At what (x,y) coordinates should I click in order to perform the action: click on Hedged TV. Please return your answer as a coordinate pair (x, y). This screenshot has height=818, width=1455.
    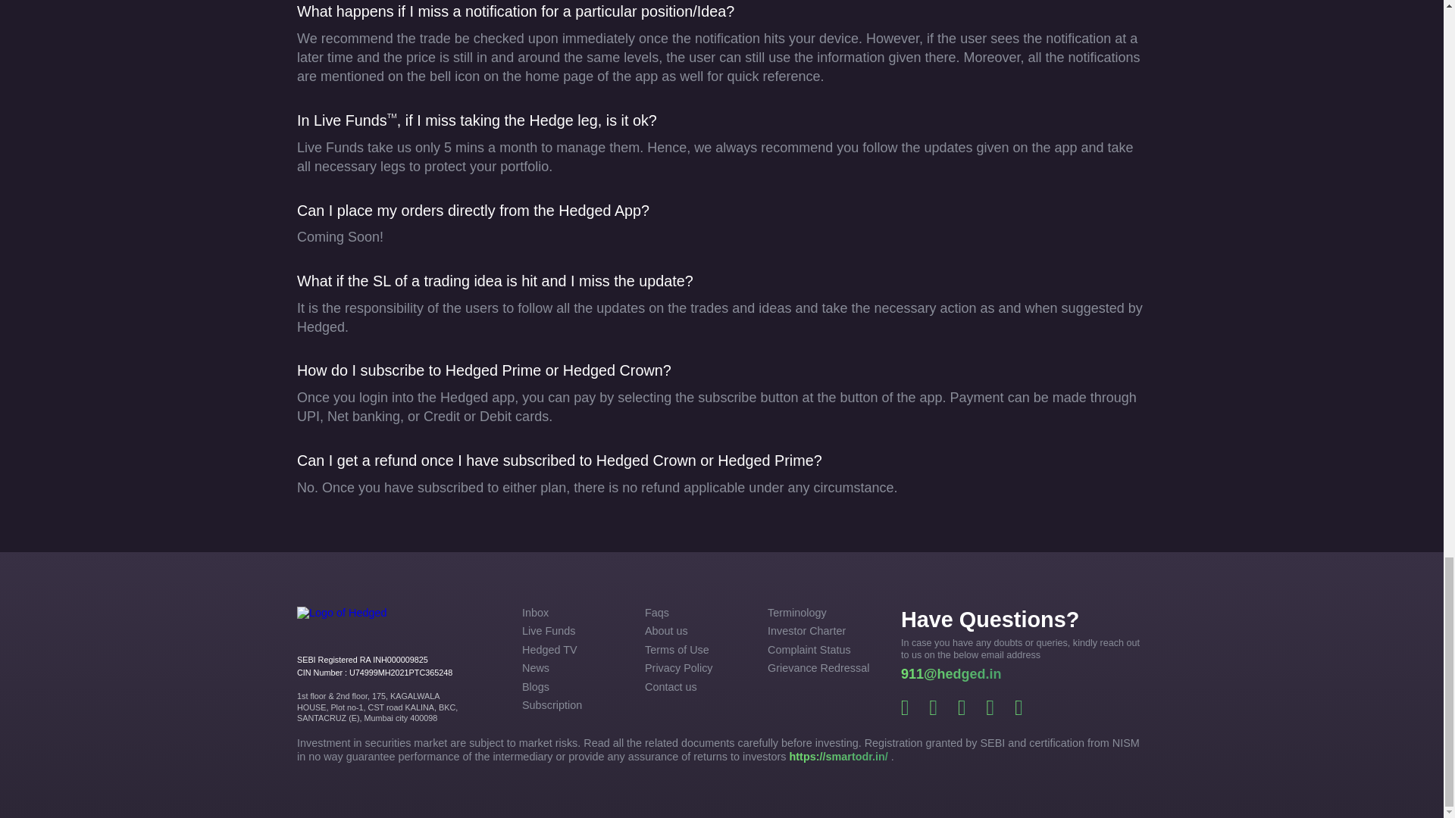
    Looking at the image, I should click on (577, 650).